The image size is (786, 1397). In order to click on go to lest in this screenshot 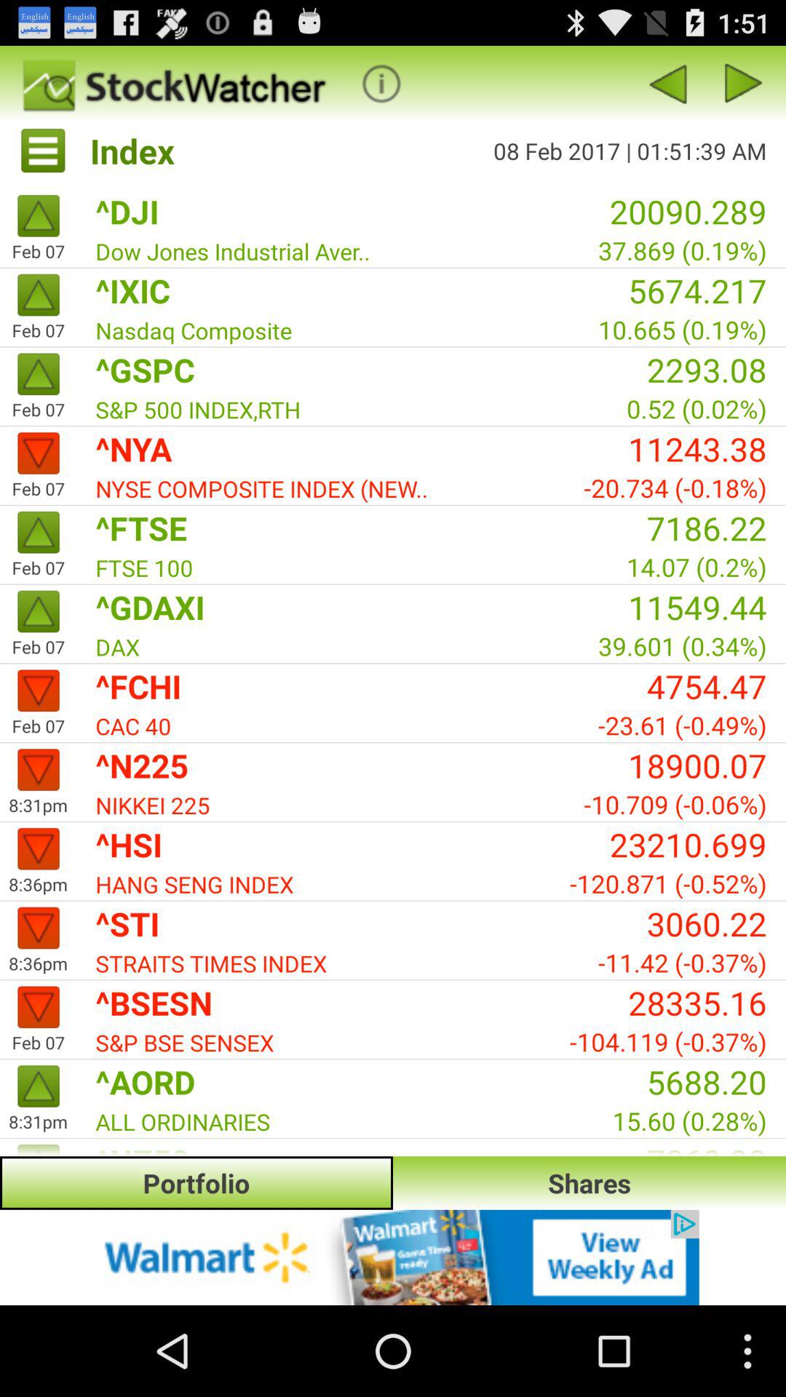, I will do `click(744, 83)`.